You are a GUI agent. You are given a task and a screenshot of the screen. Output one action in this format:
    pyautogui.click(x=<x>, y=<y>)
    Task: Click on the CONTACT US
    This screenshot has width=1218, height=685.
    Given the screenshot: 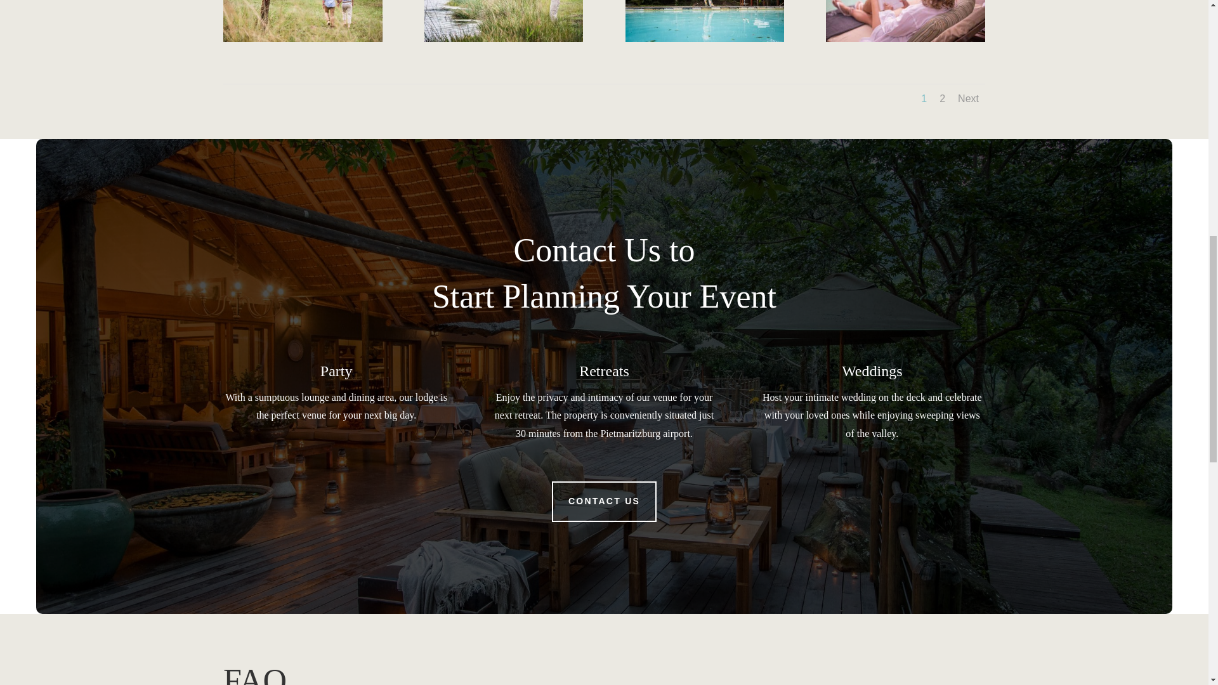 What is the action you would take?
    pyautogui.click(x=604, y=501)
    